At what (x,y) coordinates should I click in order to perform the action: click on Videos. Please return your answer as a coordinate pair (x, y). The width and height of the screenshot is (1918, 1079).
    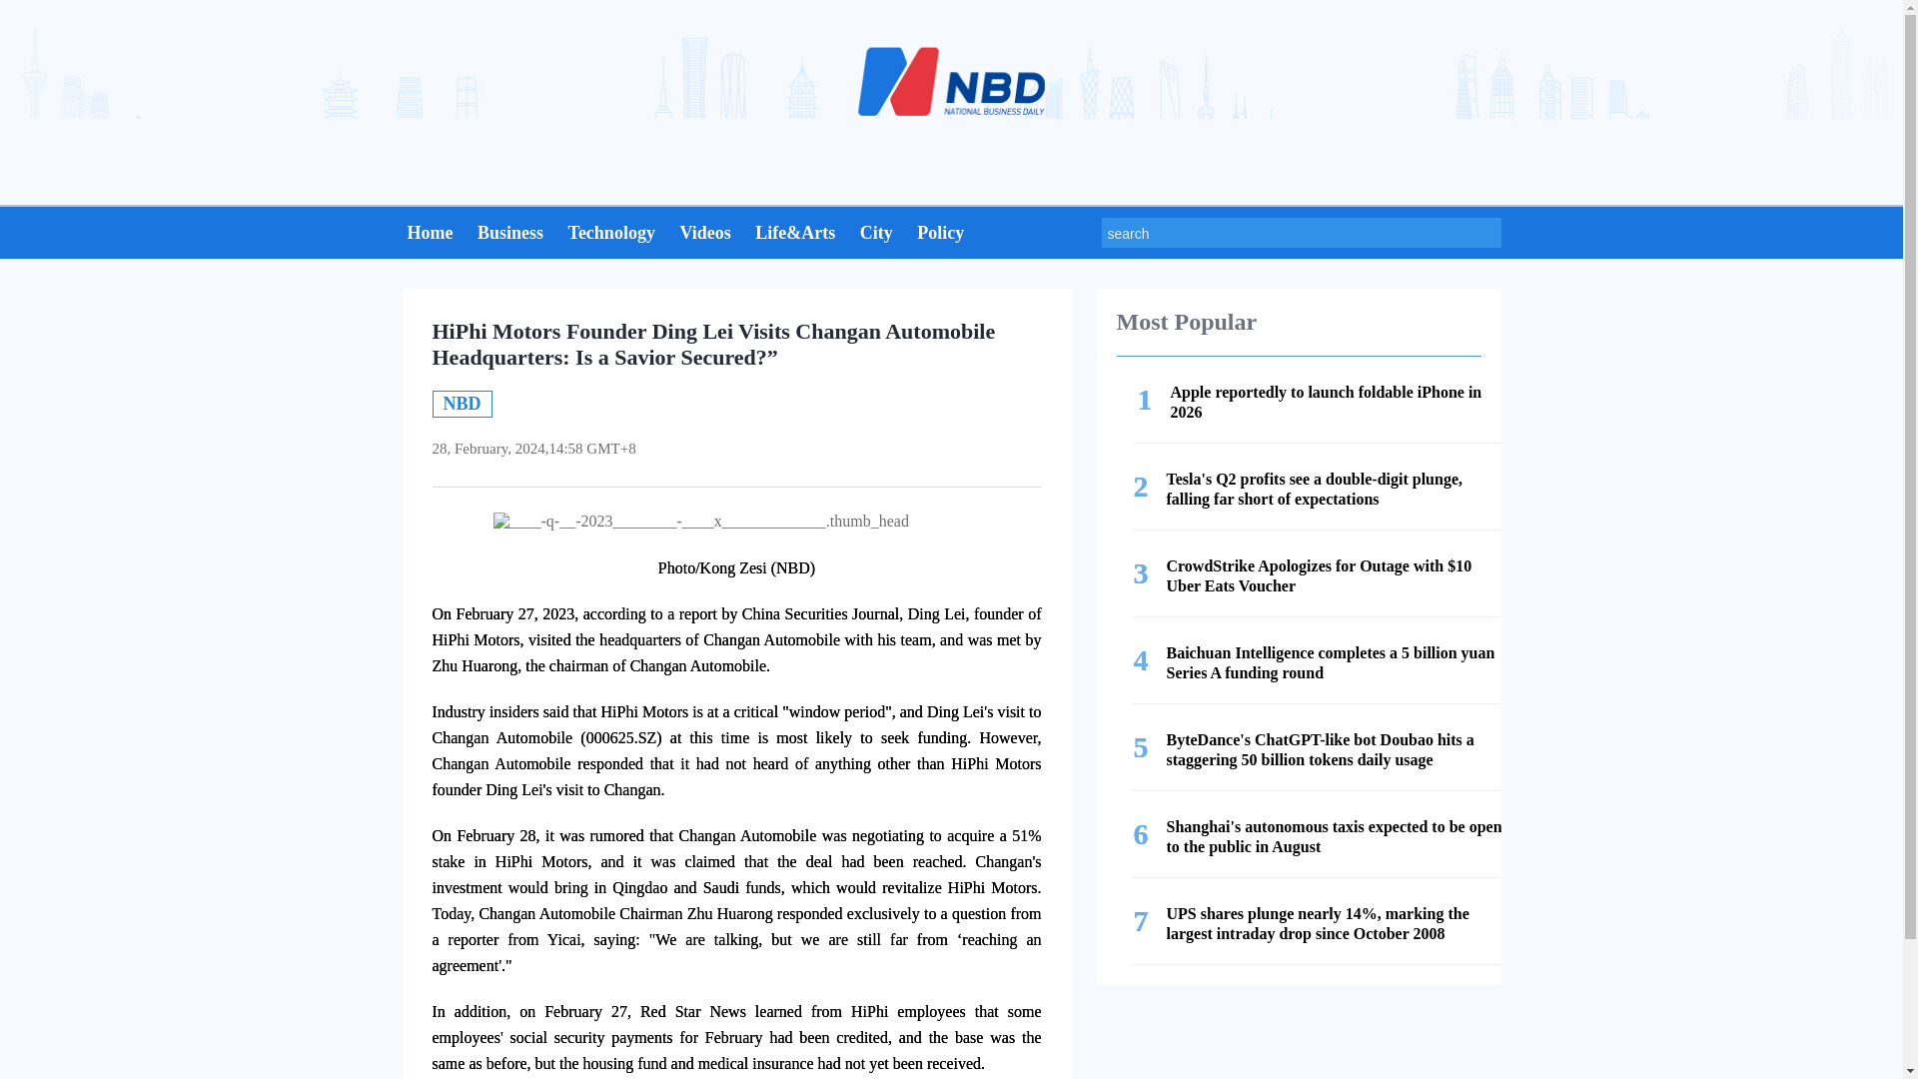
    Looking at the image, I should click on (611, 236).